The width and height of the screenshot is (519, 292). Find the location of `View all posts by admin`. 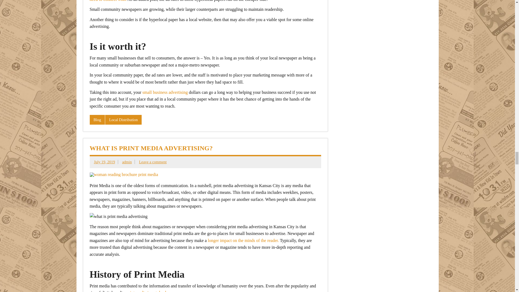

View all posts by admin is located at coordinates (127, 162).